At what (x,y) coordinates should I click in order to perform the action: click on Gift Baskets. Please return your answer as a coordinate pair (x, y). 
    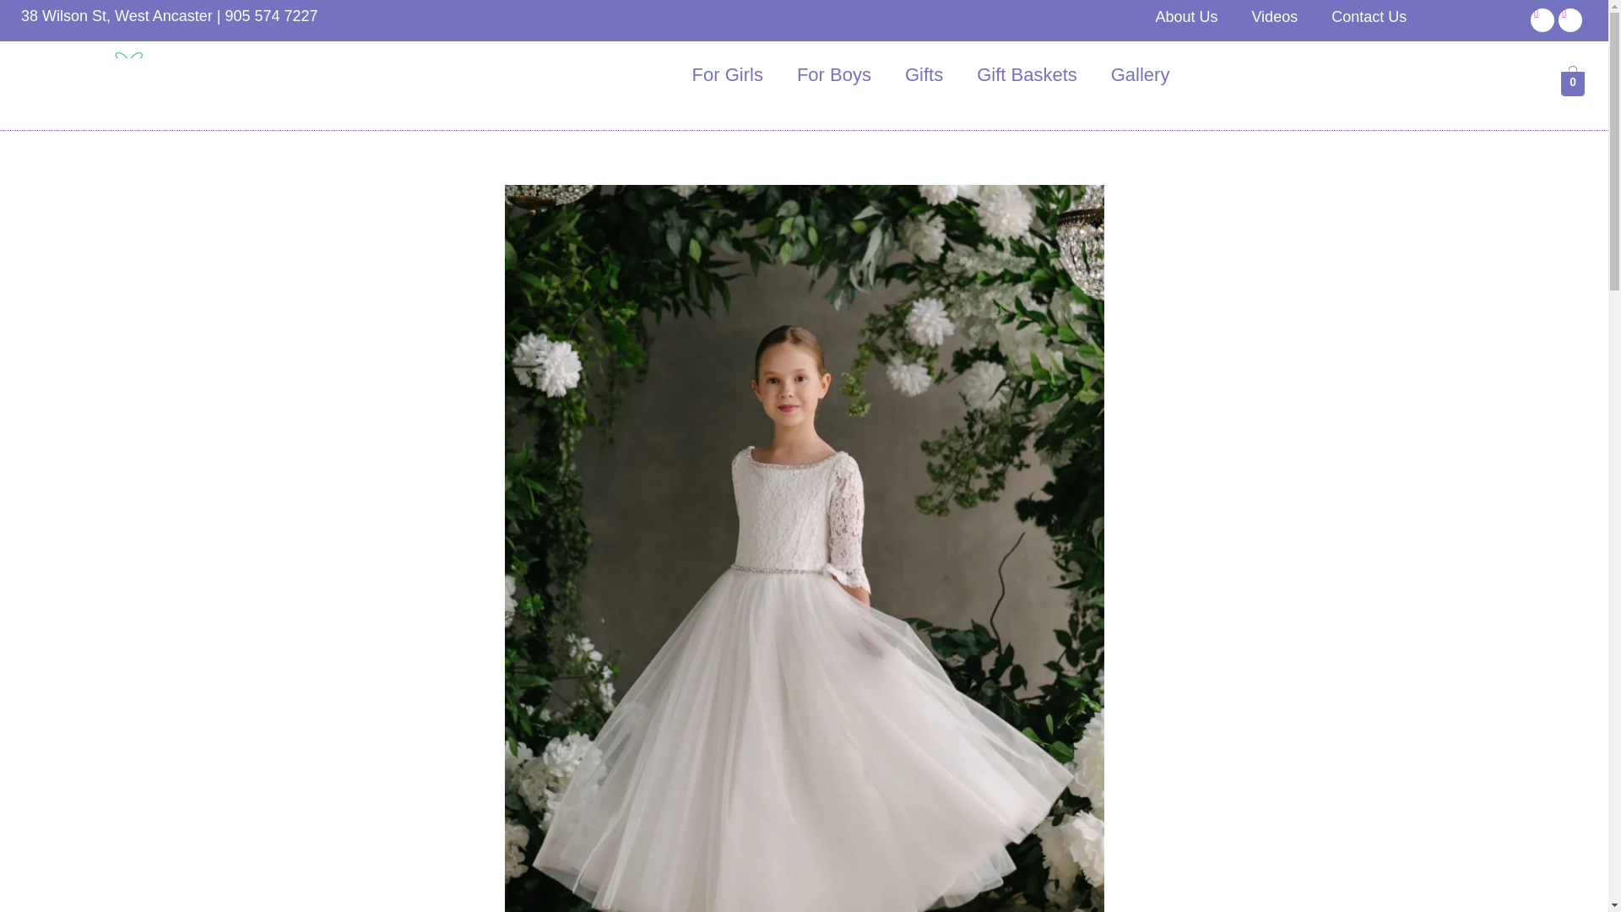
    Looking at the image, I should click on (1027, 74).